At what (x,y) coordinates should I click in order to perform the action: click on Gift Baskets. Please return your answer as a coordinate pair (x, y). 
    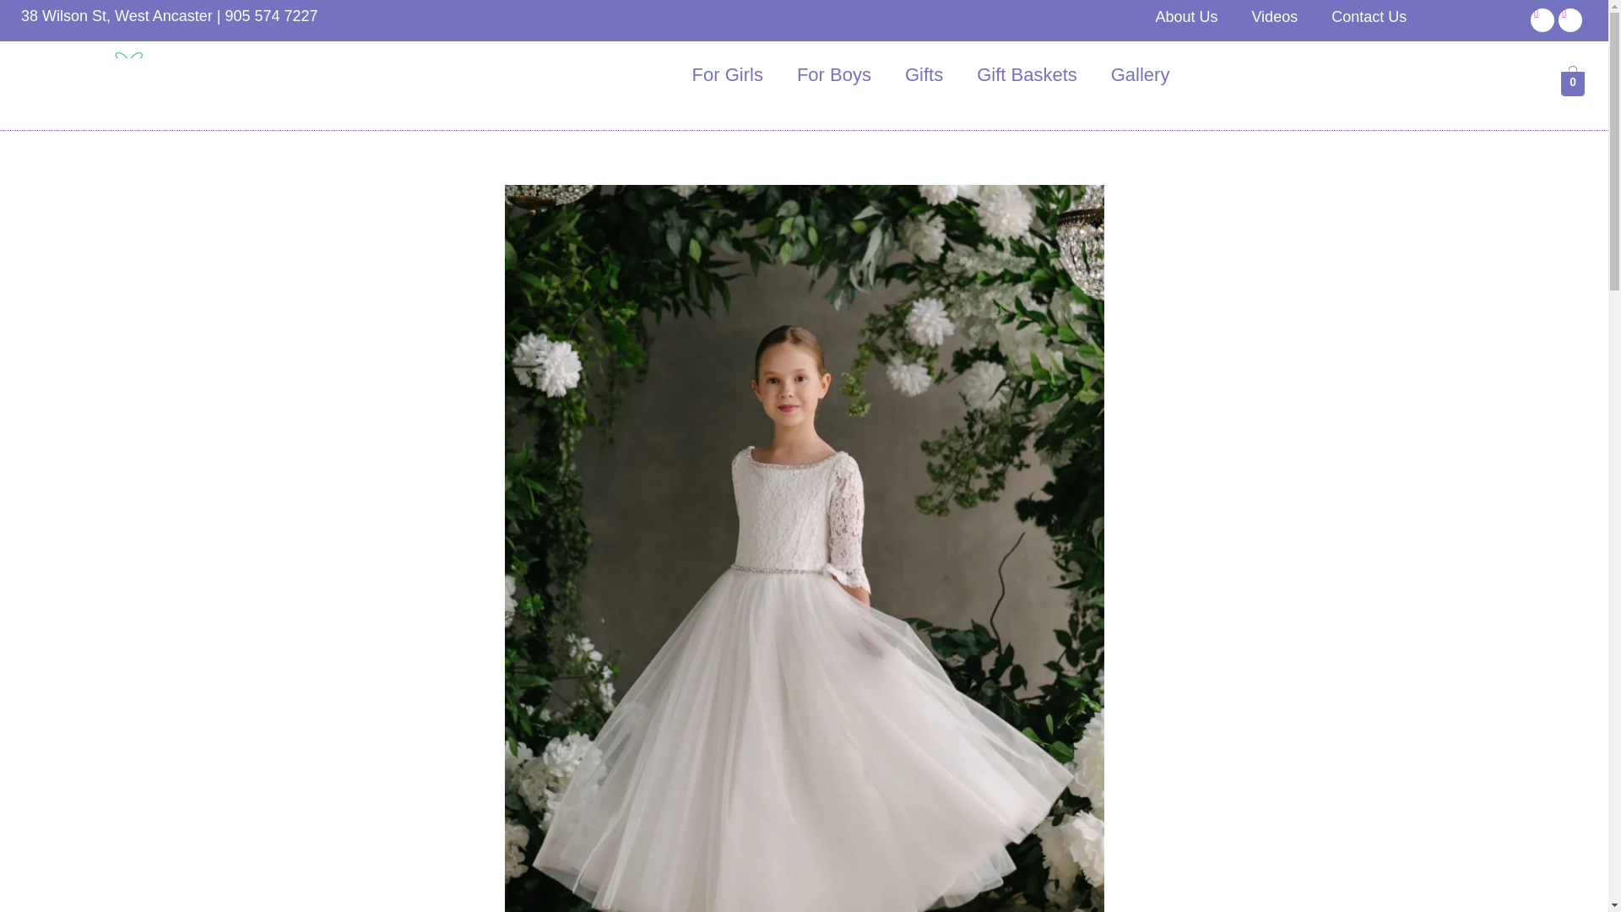
    Looking at the image, I should click on (1027, 74).